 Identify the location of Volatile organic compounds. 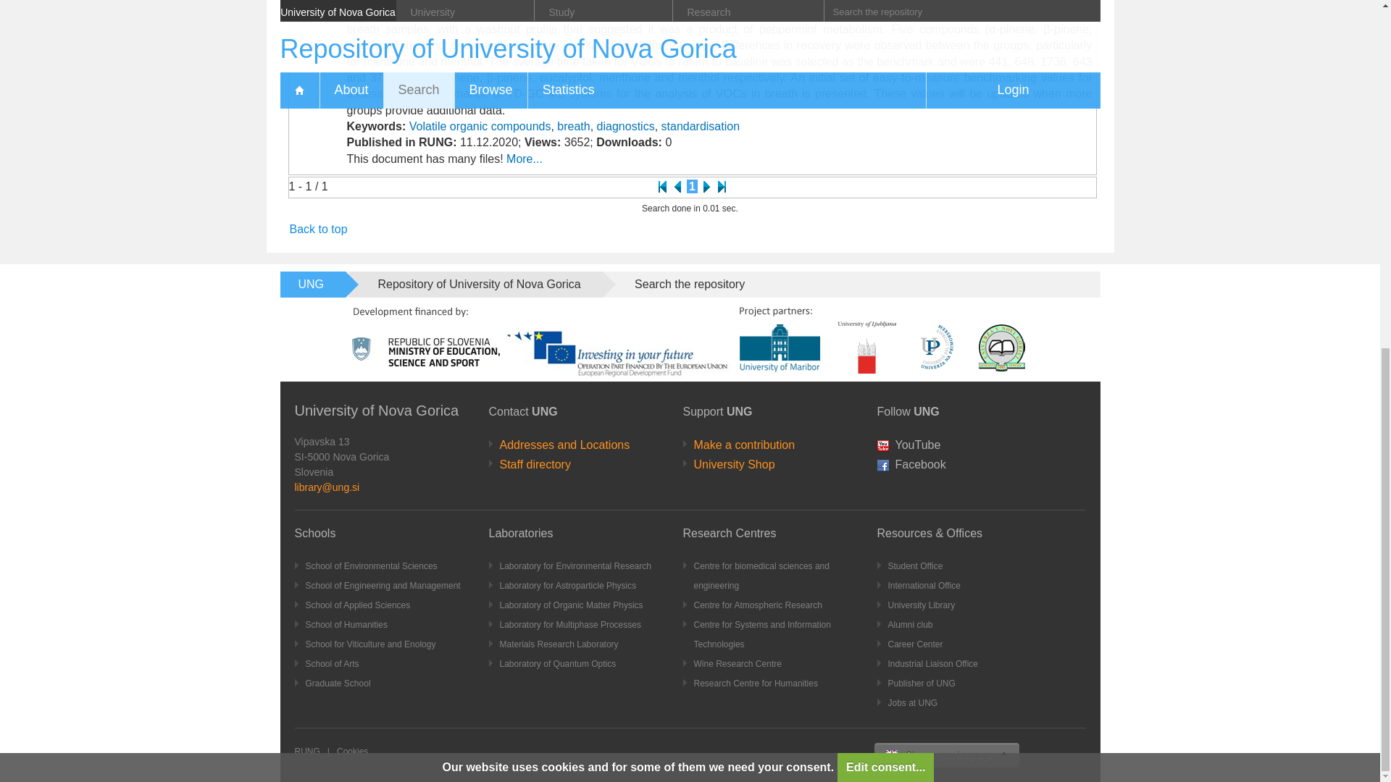
(480, 126).